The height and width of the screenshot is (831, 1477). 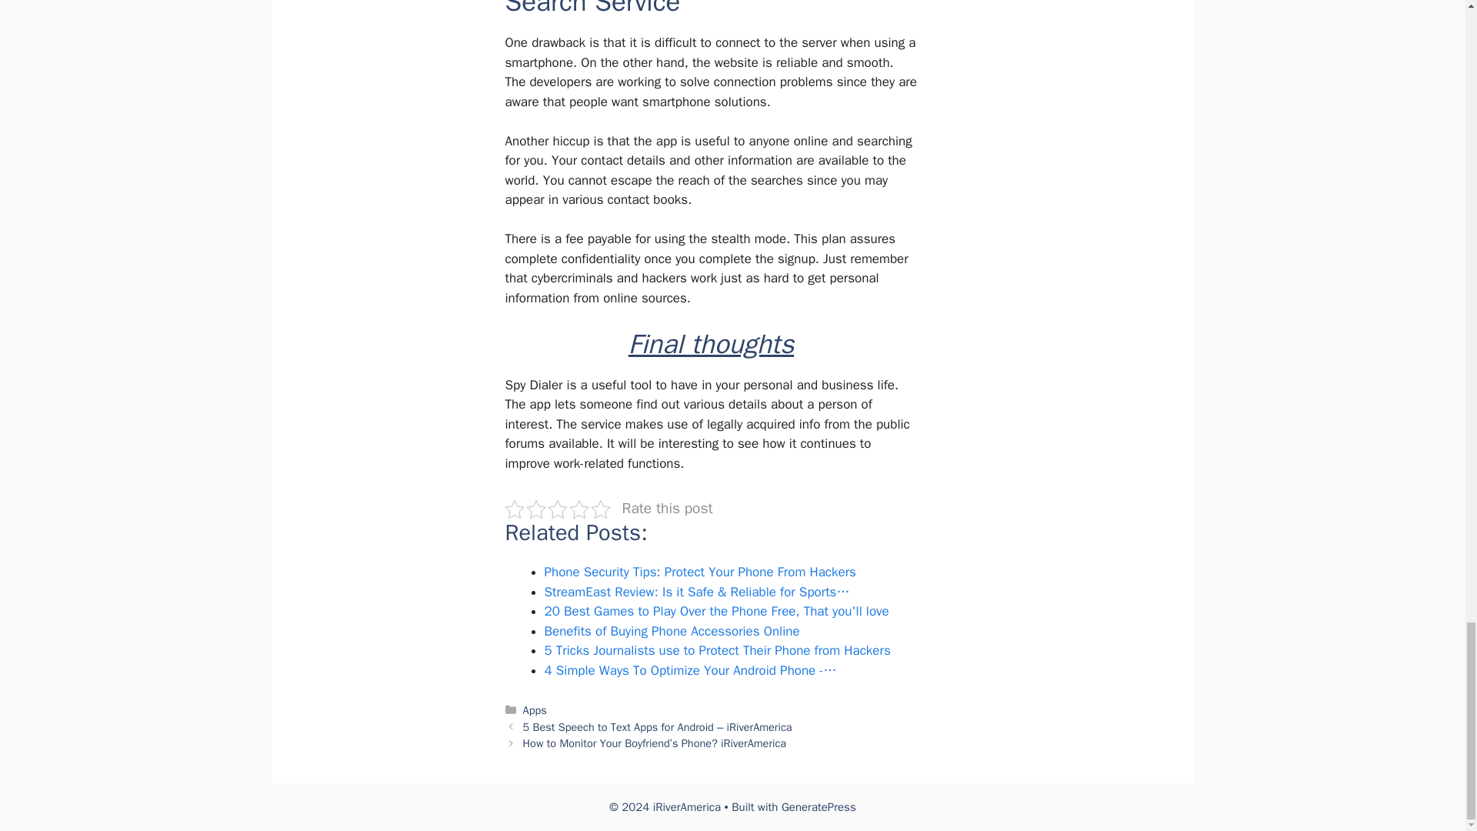 What do you see at coordinates (534, 709) in the screenshot?
I see `Apps` at bounding box center [534, 709].